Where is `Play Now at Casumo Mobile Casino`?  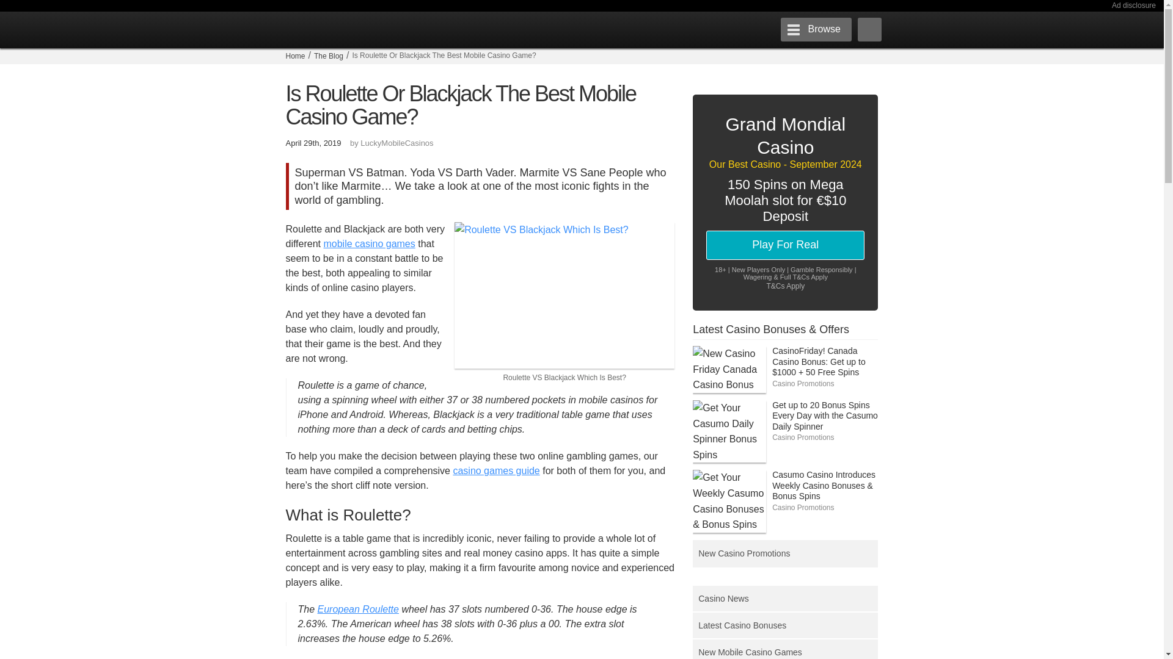
Play Now at Casumo Mobile Casino is located at coordinates (565, 303).